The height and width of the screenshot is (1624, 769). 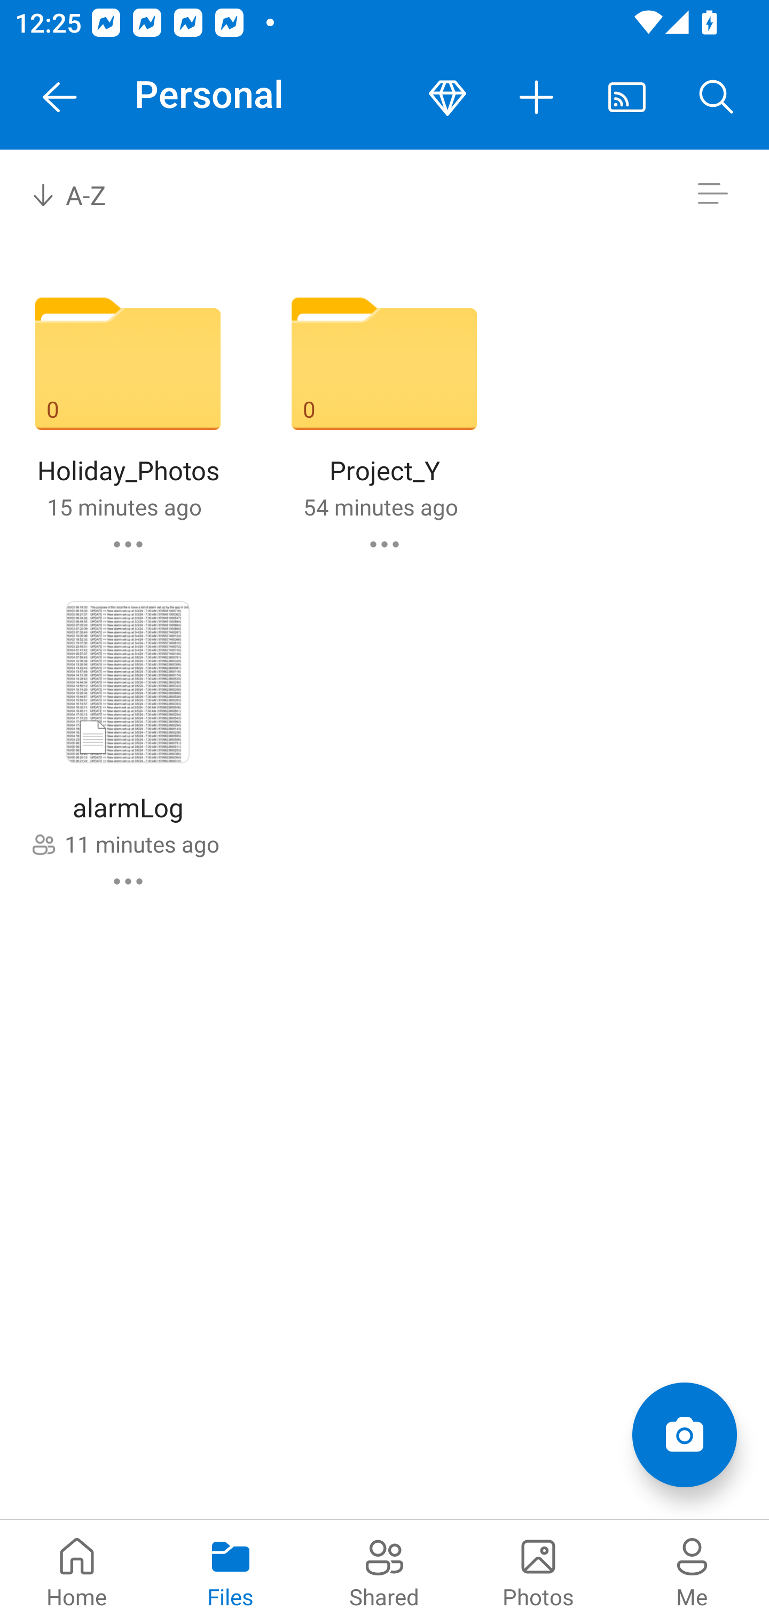 What do you see at coordinates (384, 544) in the screenshot?
I see `Project_Y commands` at bounding box center [384, 544].